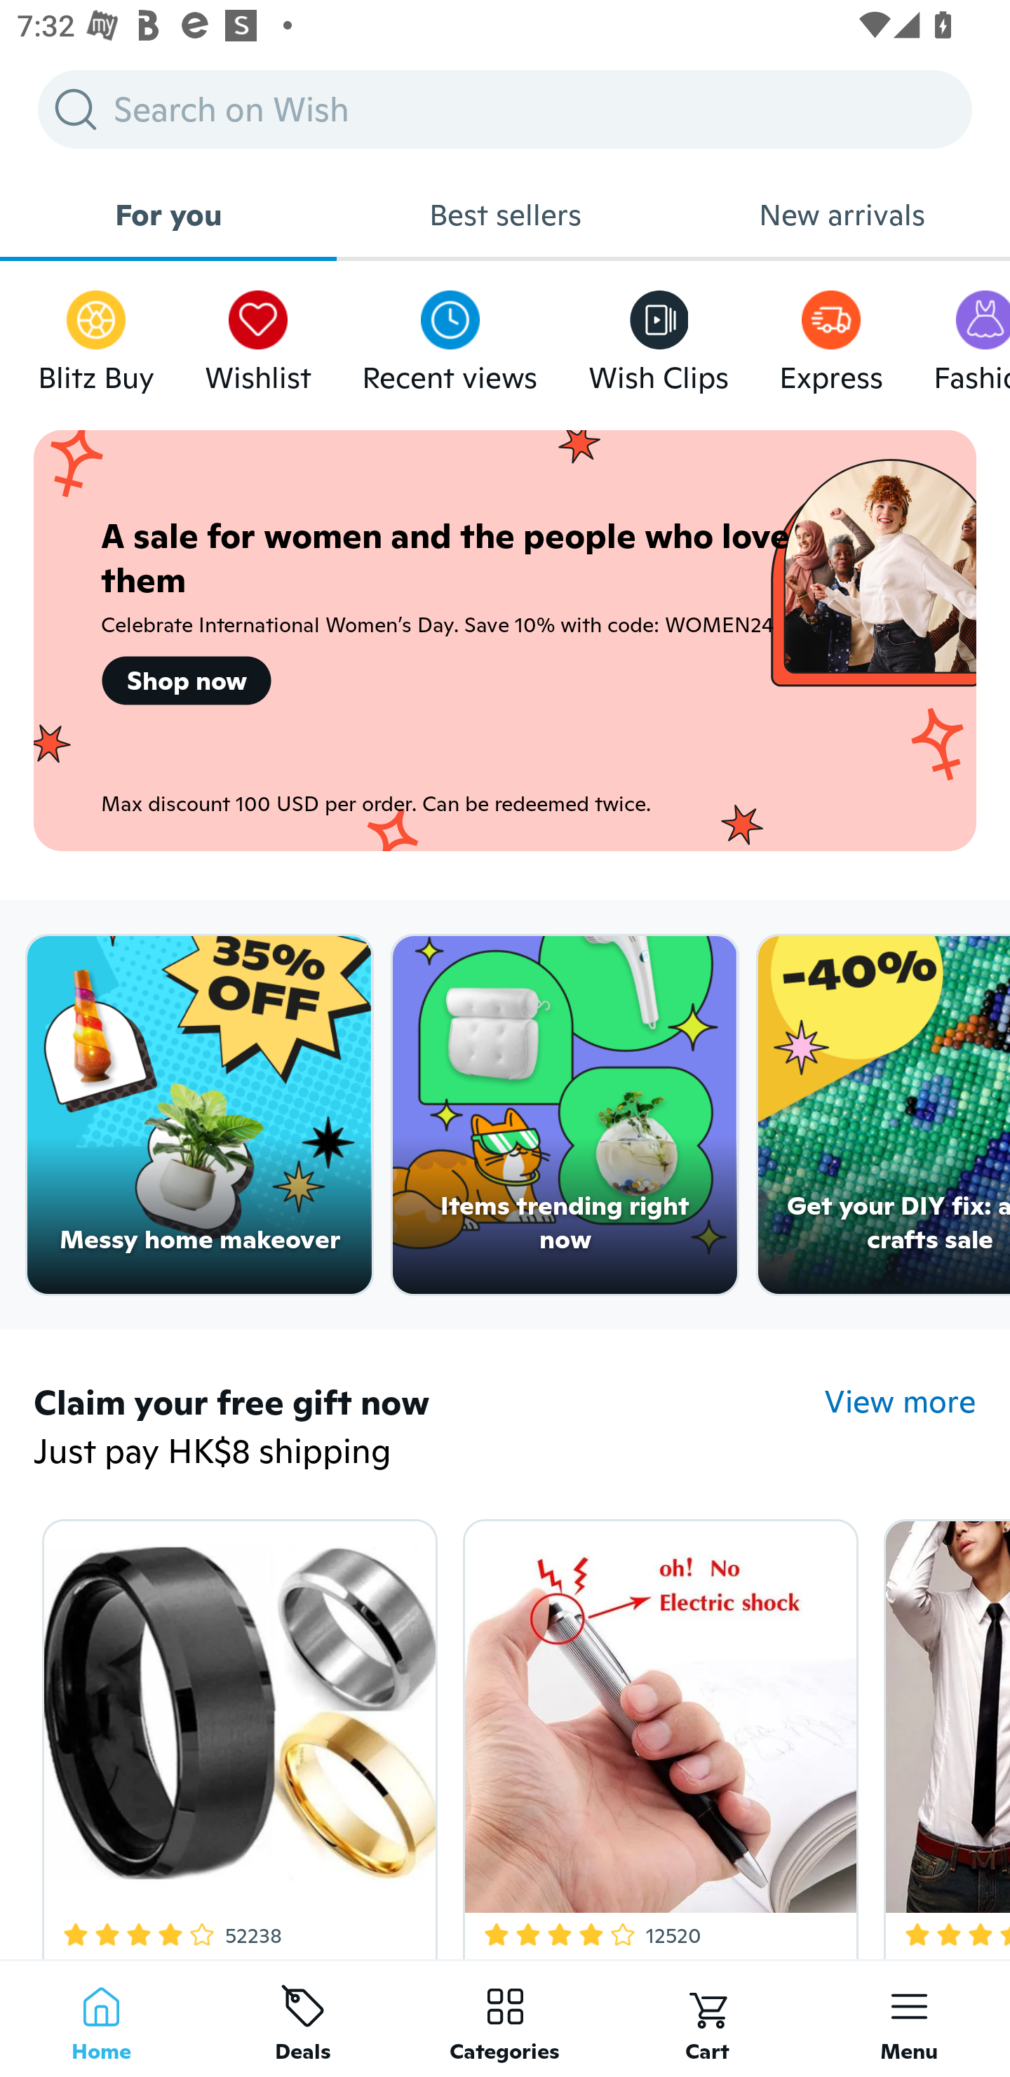 Image resolution: width=1010 pixels, height=2077 pixels. I want to click on Wish Clips, so click(659, 335).